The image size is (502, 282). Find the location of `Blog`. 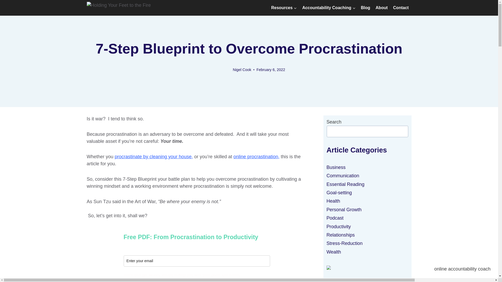

Blog is located at coordinates (366, 8).